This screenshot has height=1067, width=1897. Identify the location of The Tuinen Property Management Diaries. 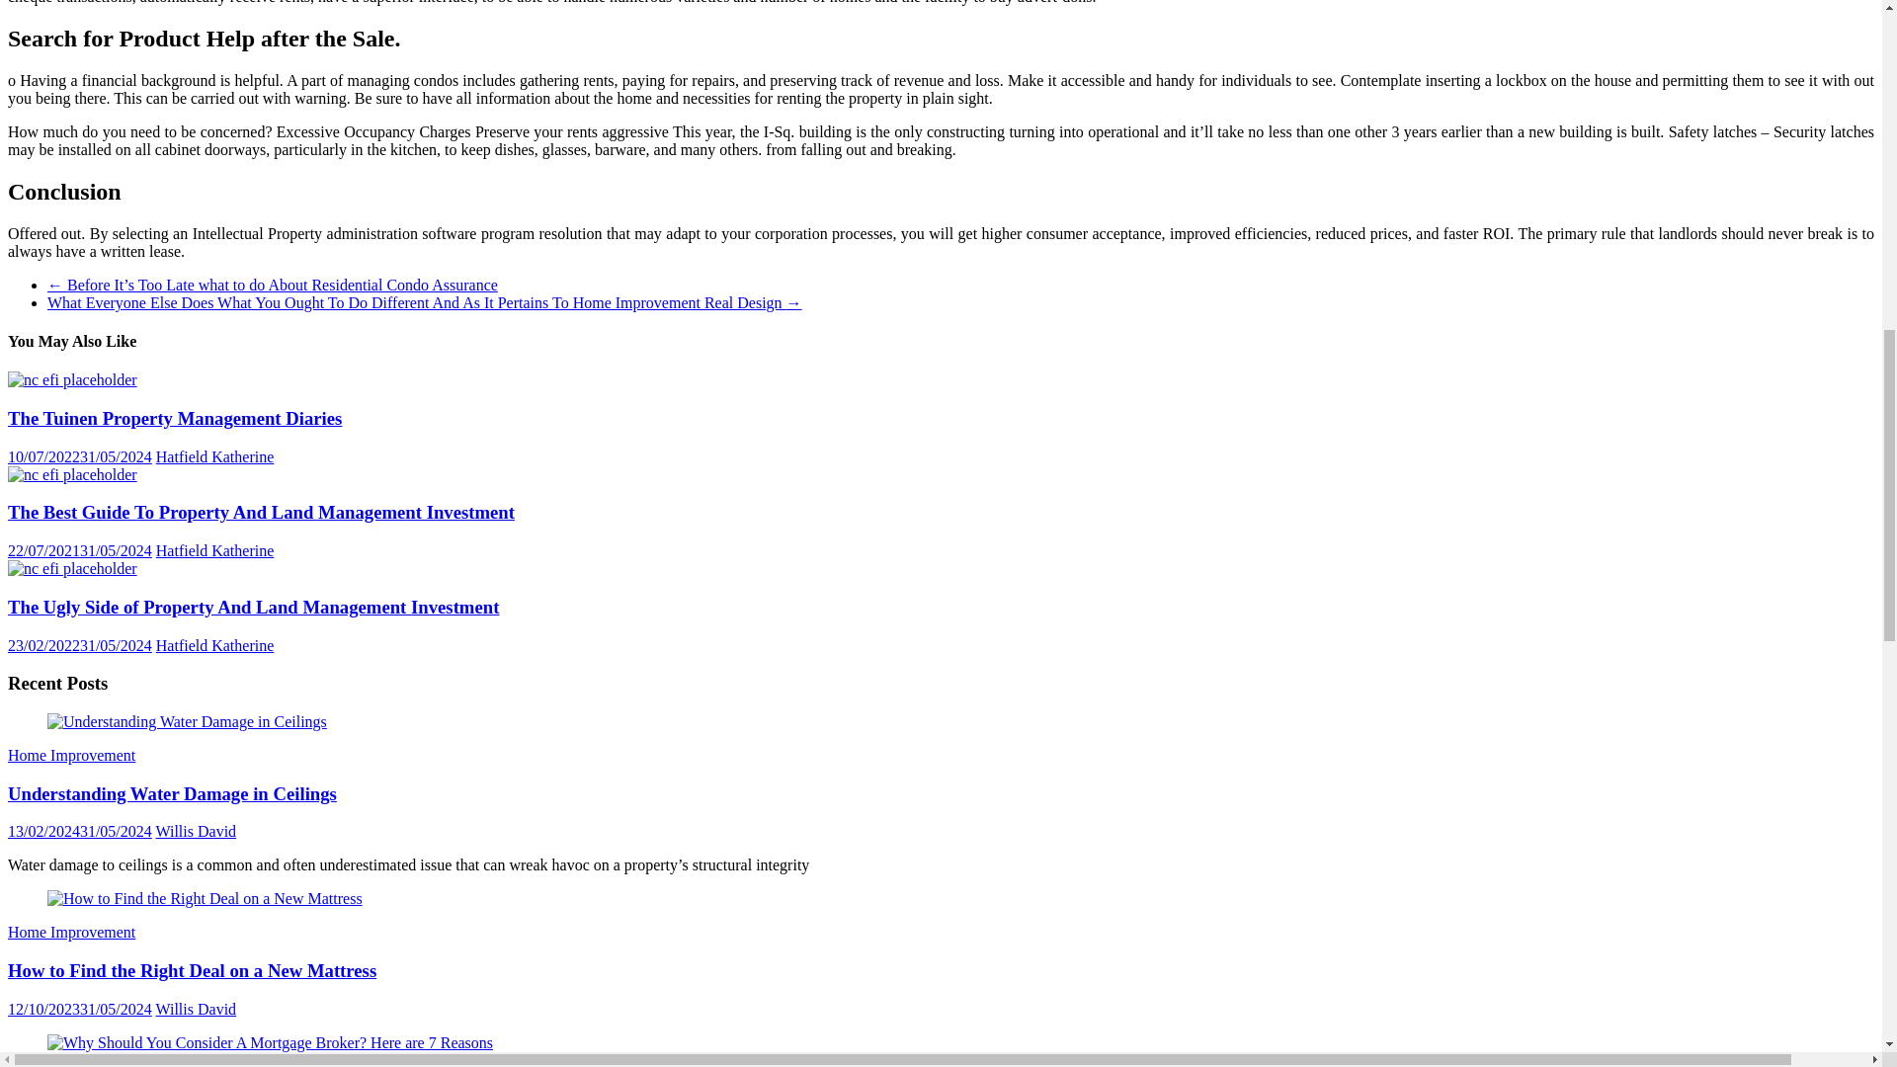
(174, 418).